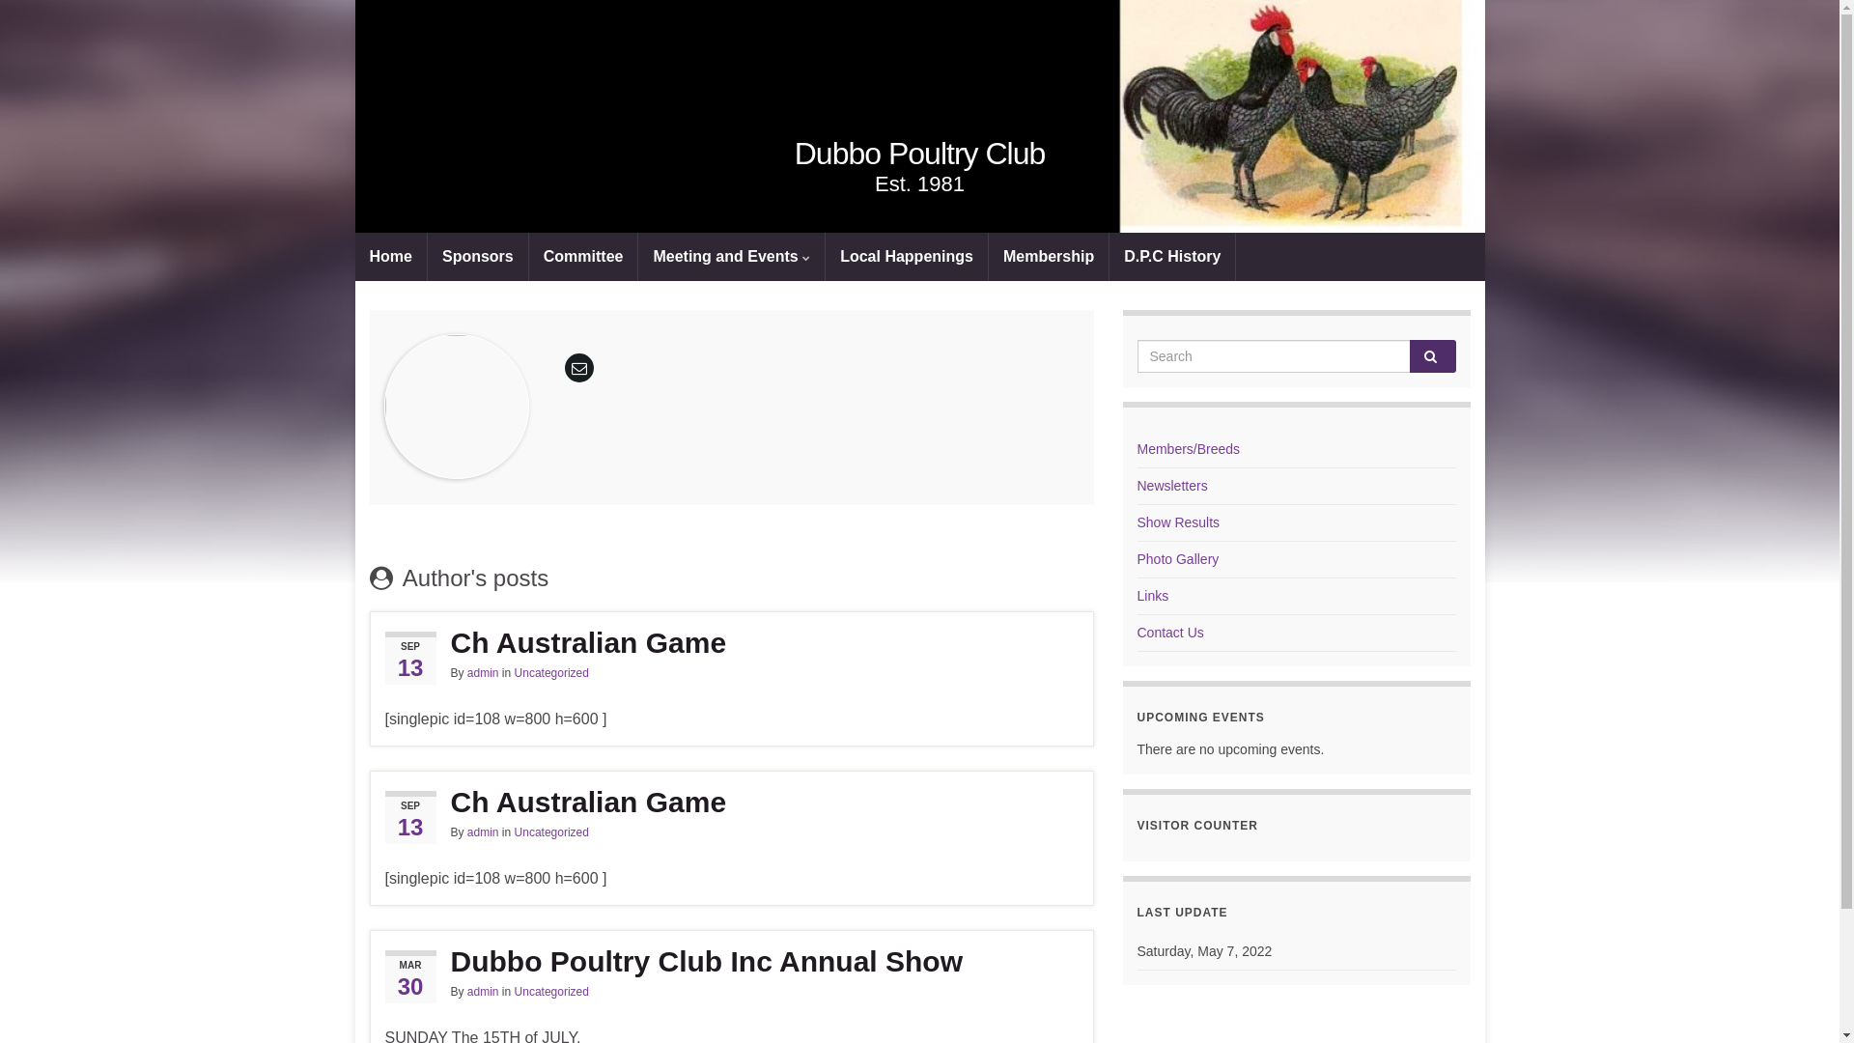 Image resolution: width=1854 pixels, height=1043 pixels. What do you see at coordinates (583, 257) in the screenshot?
I see `Committee` at bounding box center [583, 257].